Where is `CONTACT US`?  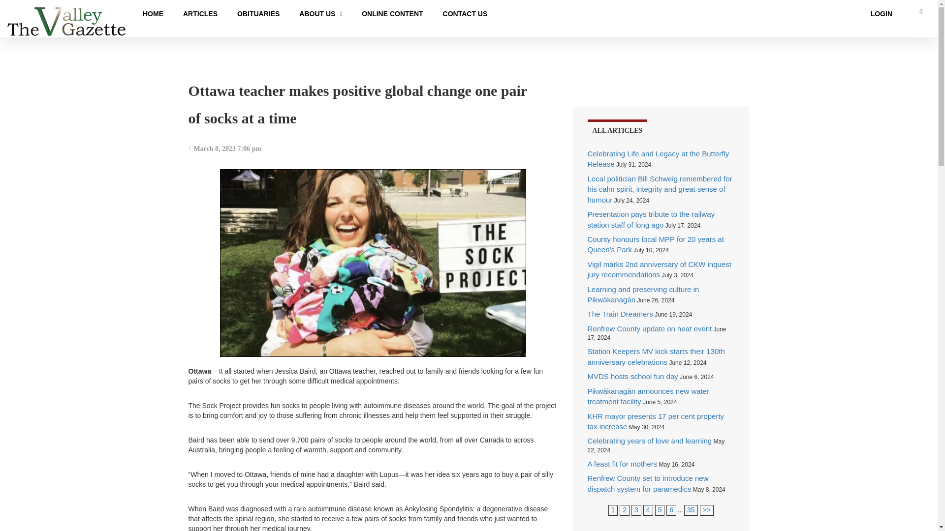
CONTACT US is located at coordinates (465, 14).